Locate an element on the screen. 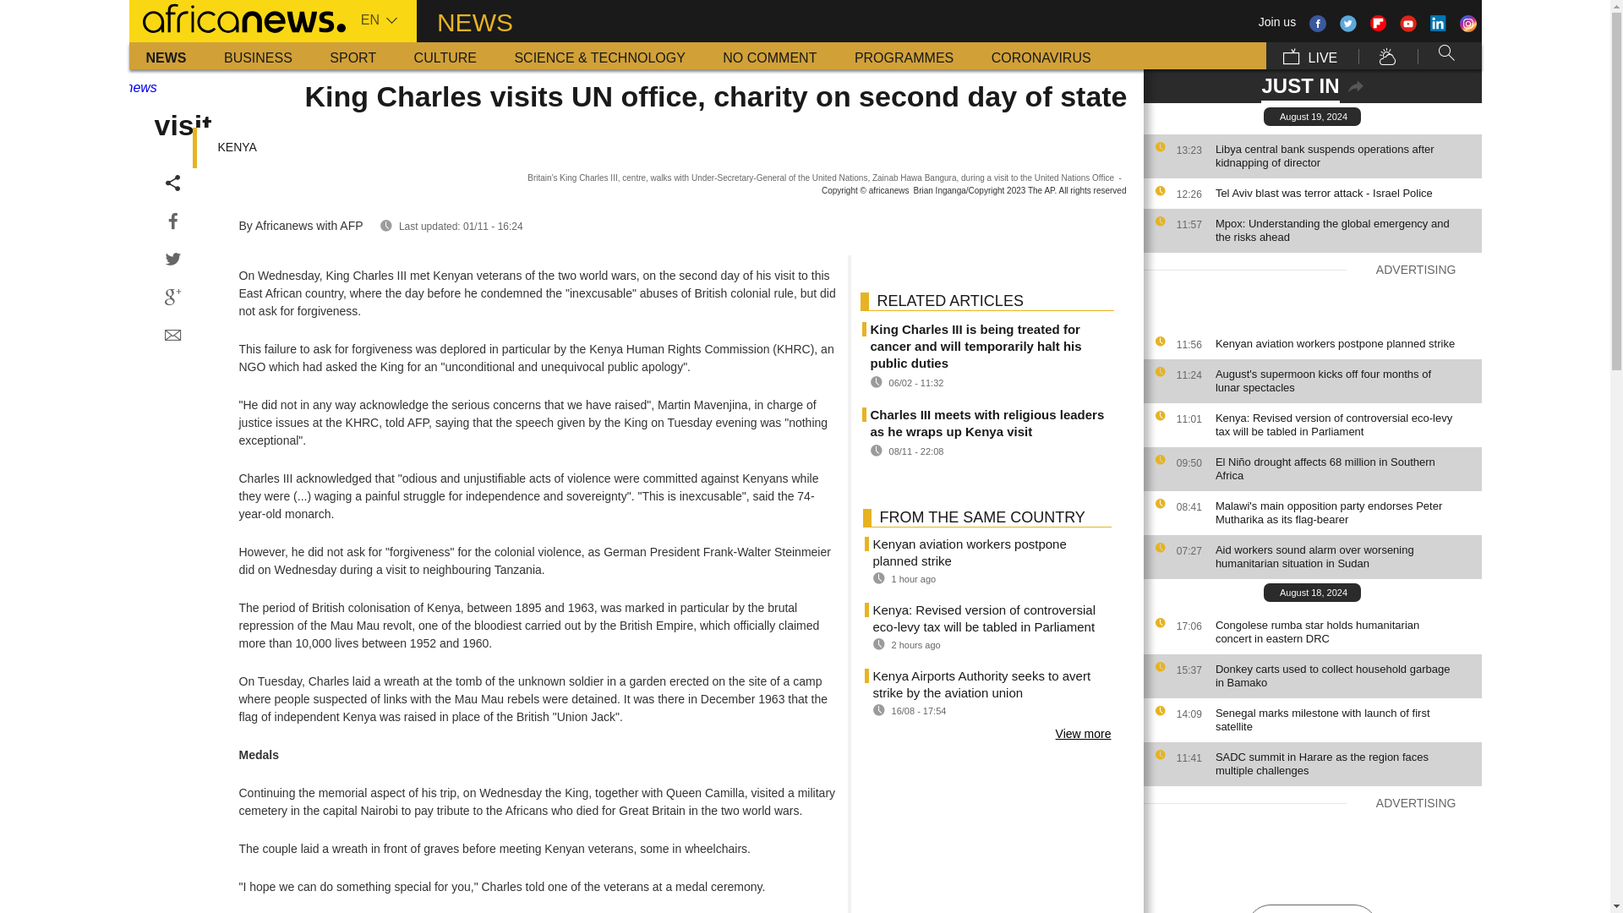  News is located at coordinates (166, 56).